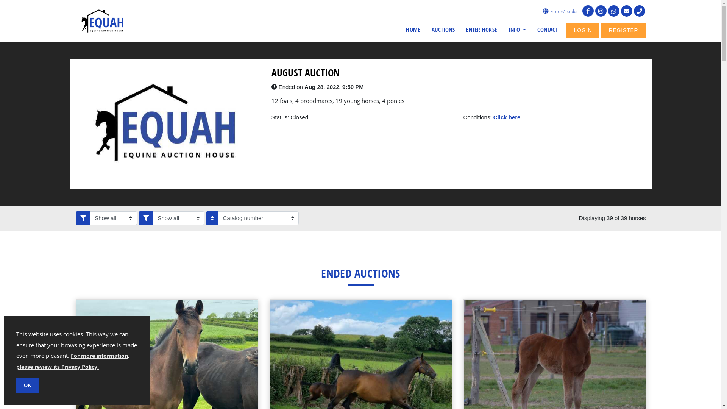 The image size is (727, 409). Describe the element at coordinates (583, 30) in the screenshot. I see `LOGIN` at that location.